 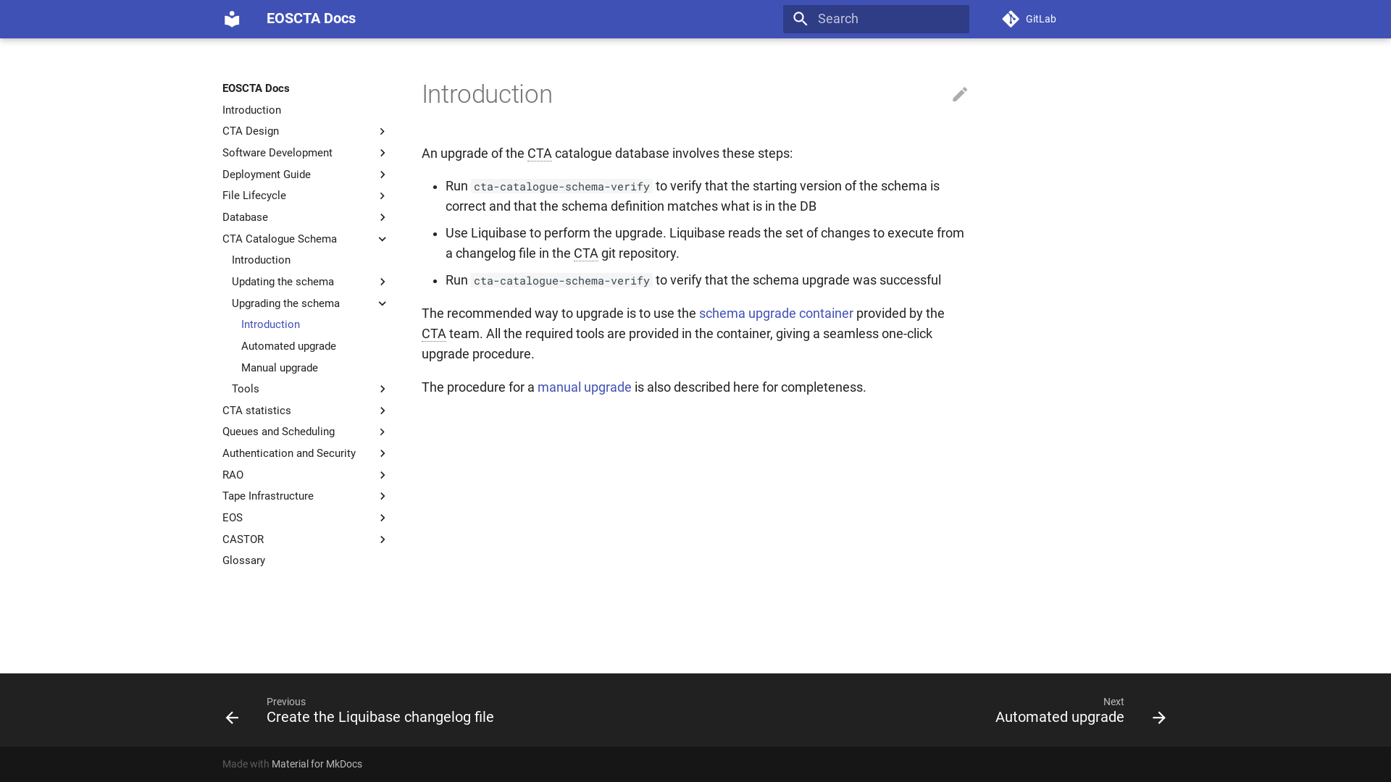 What do you see at coordinates (306, 560) in the screenshot?
I see `Glossary` at bounding box center [306, 560].